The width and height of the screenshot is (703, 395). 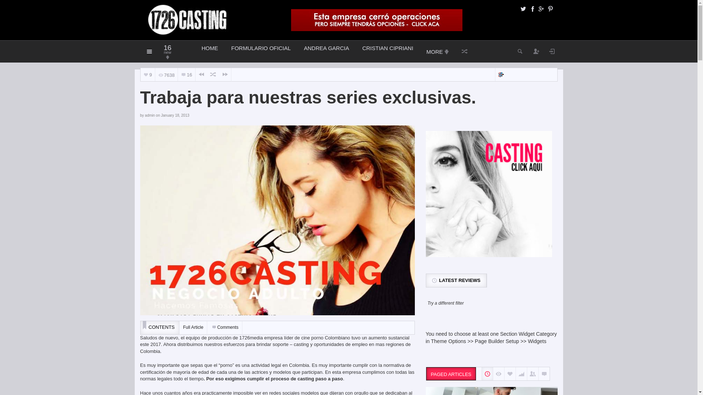 What do you see at coordinates (261, 52) in the screenshot?
I see `FORMULARIO OFICIAL` at bounding box center [261, 52].